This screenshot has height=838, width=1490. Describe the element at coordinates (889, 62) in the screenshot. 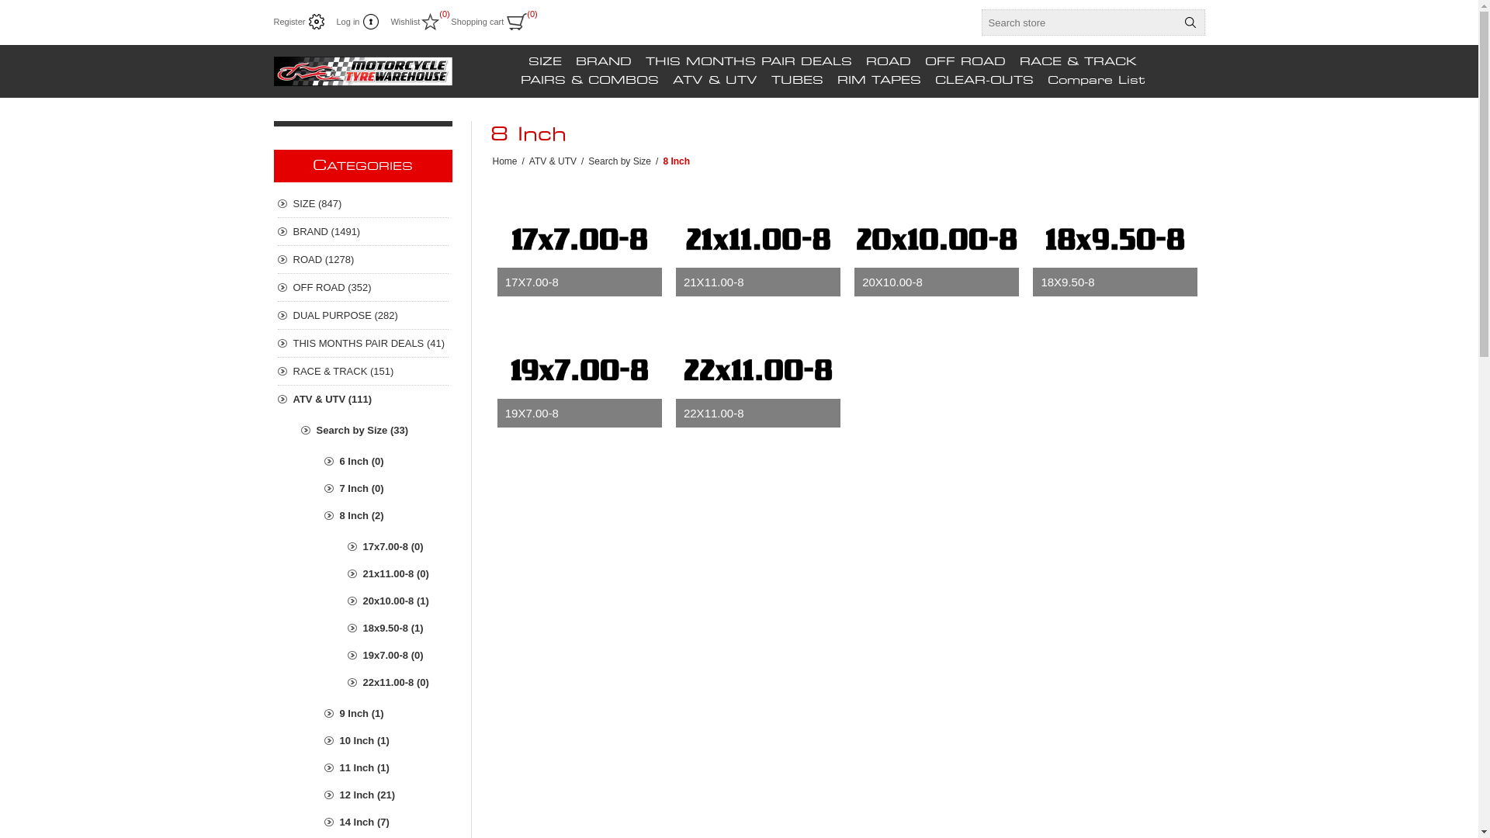

I see `ROAD` at that location.